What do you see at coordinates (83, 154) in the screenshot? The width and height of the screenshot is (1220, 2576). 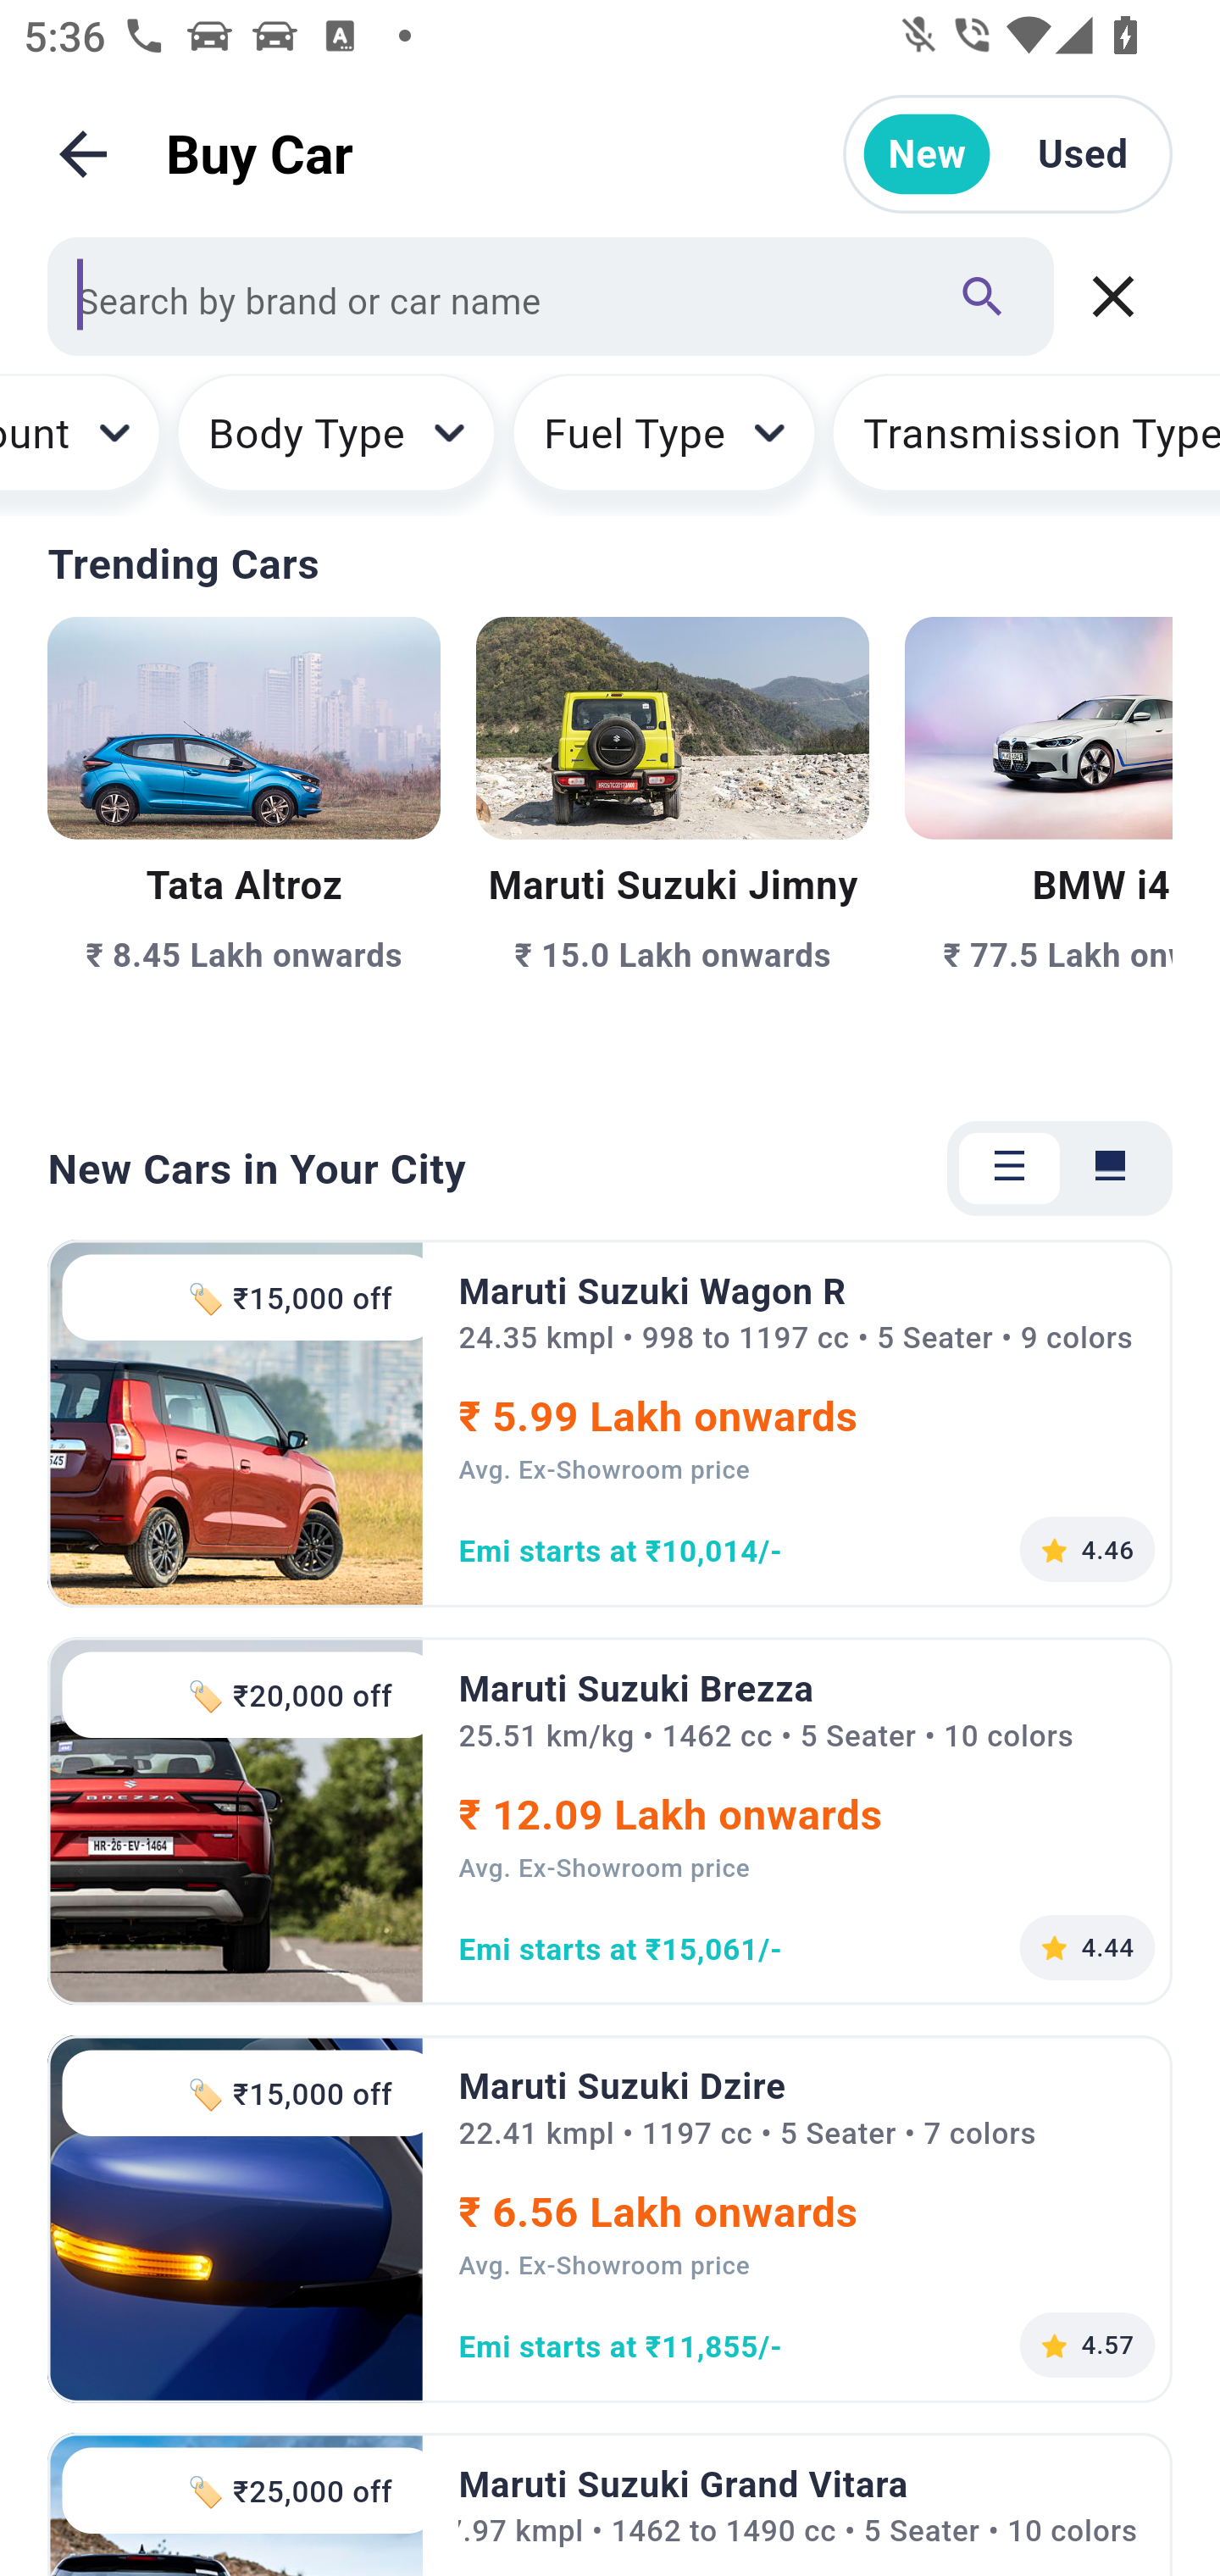 I see `Back` at bounding box center [83, 154].